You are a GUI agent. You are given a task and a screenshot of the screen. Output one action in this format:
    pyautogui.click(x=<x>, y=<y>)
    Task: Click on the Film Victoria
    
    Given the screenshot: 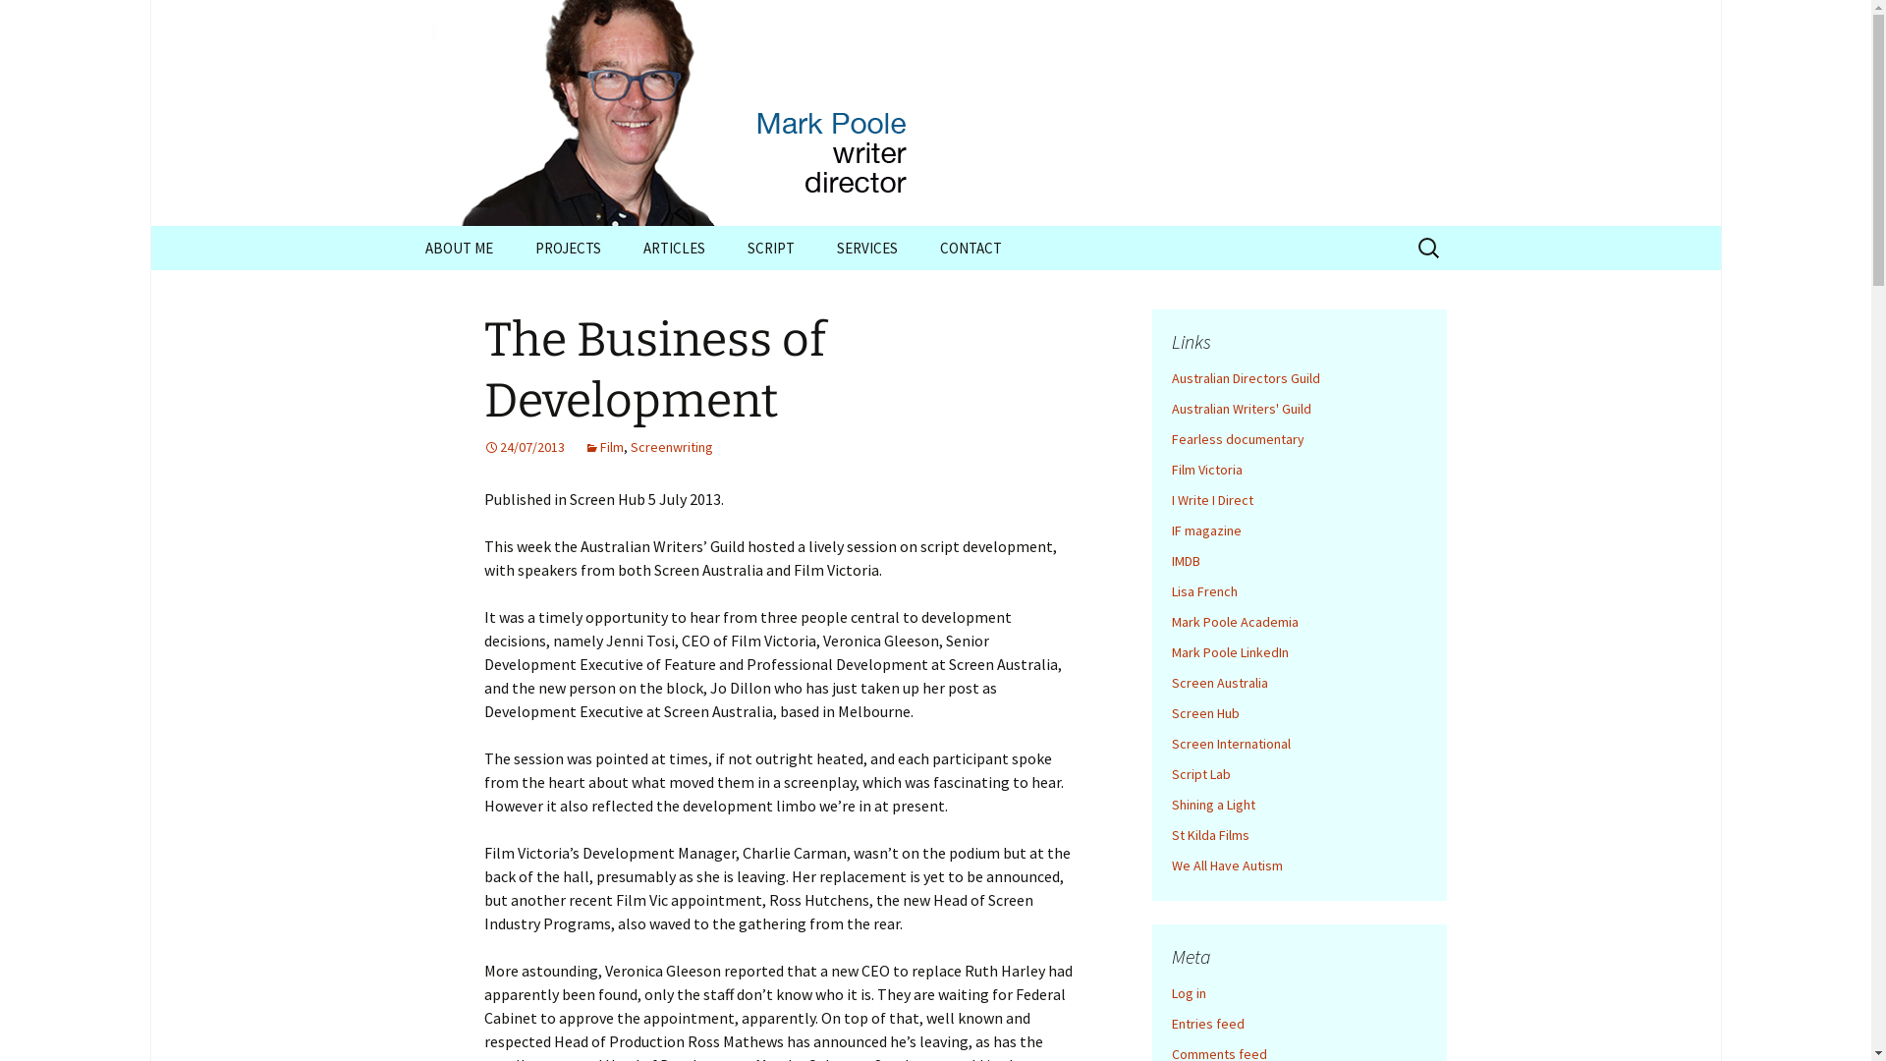 What is the action you would take?
    pyautogui.click(x=1206, y=470)
    